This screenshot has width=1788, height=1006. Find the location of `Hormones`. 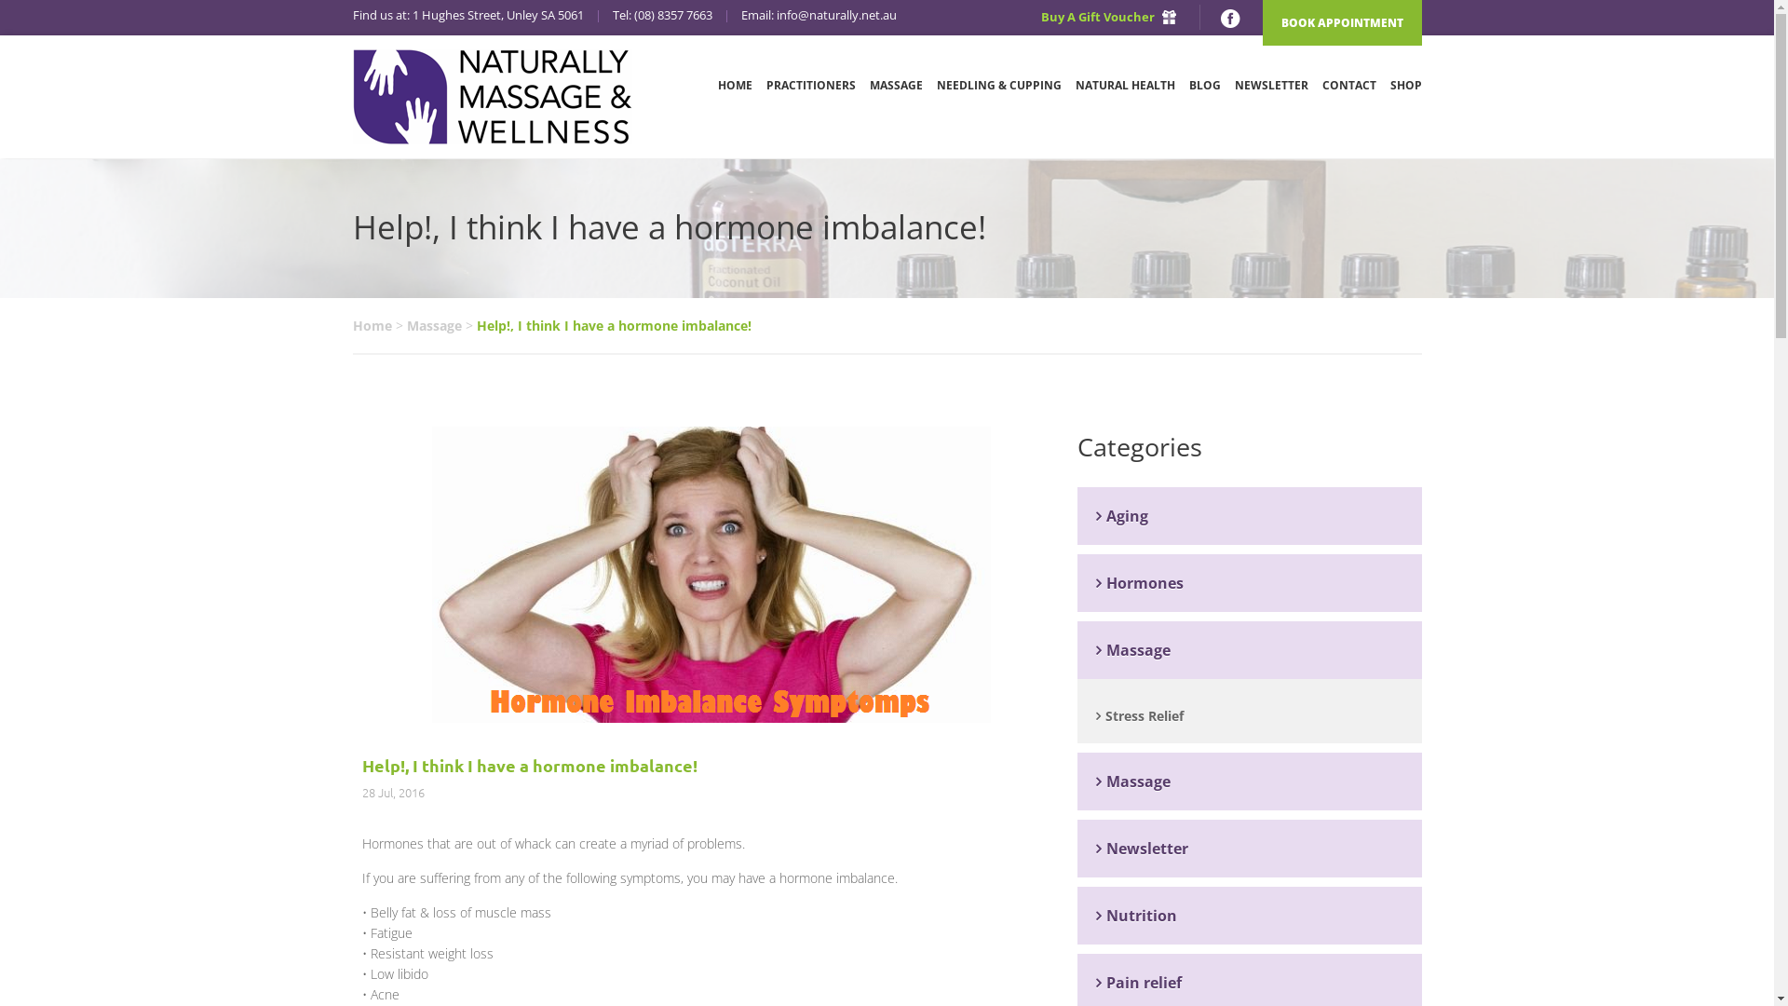

Hormones is located at coordinates (1249, 583).